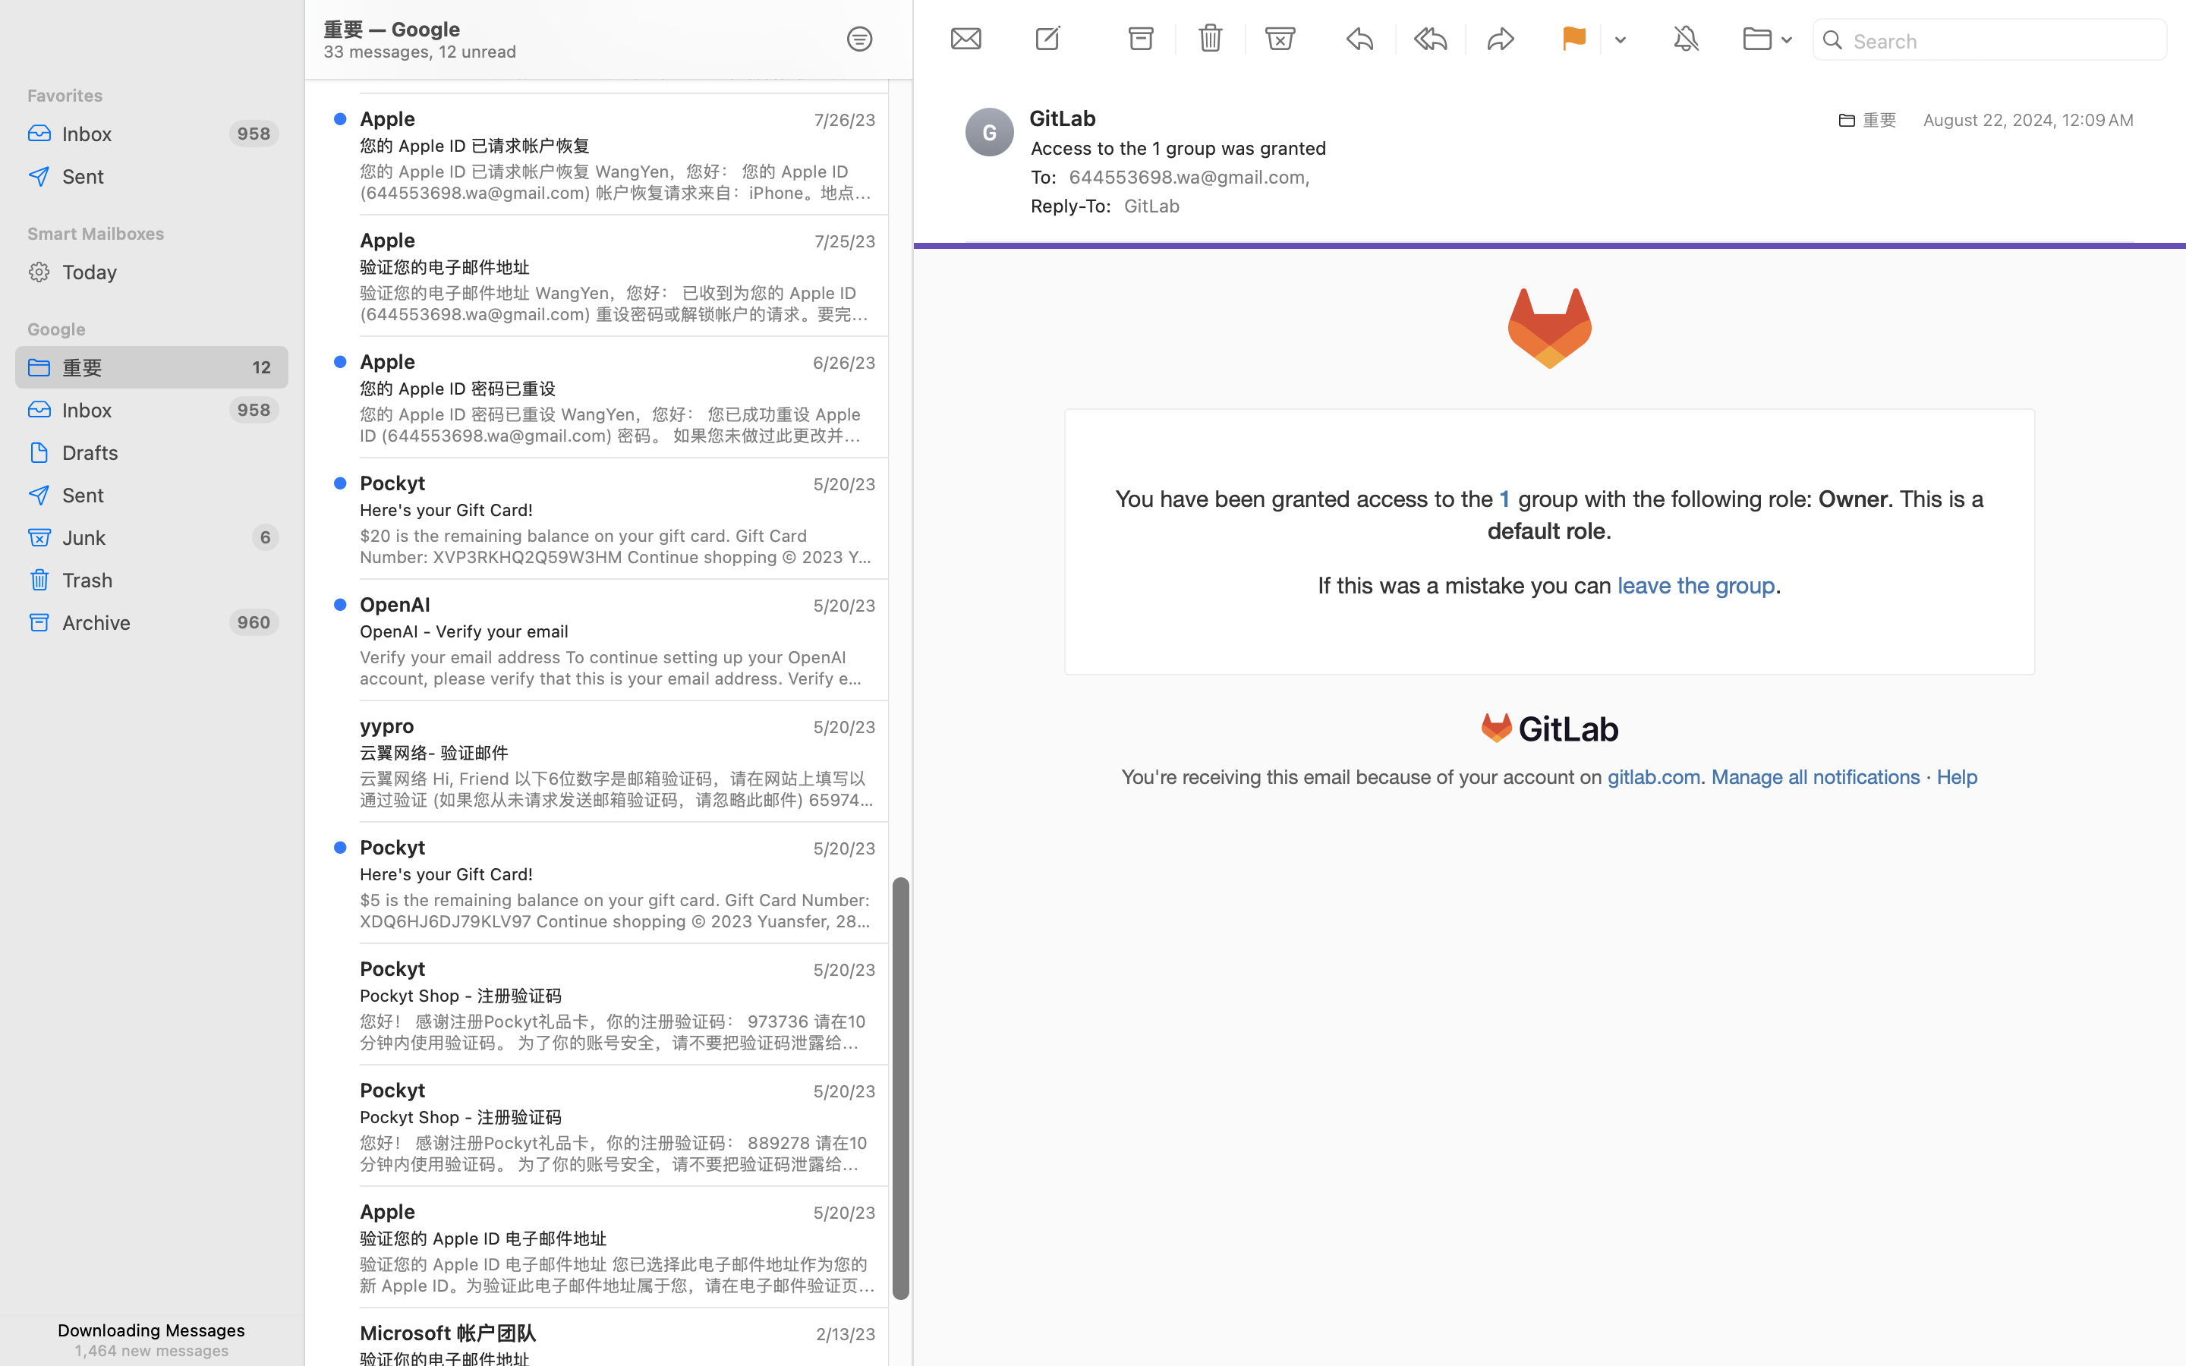 Image resolution: width=2186 pixels, height=1366 pixels. What do you see at coordinates (612, 753) in the screenshot?
I see `云翼网络- 验证邮件` at bounding box center [612, 753].